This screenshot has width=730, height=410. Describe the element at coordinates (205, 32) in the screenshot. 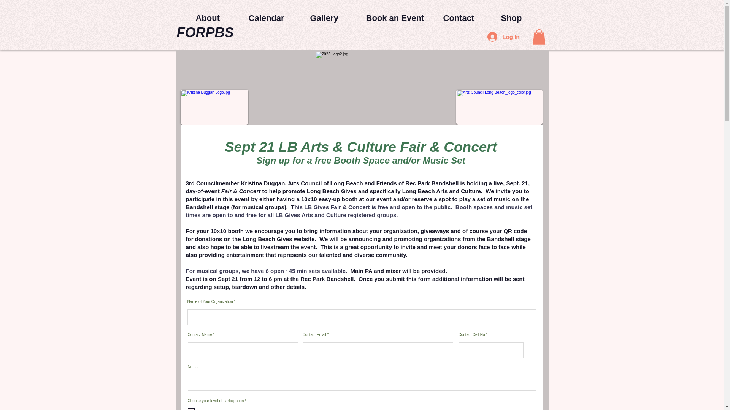

I see `FORPBS` at that location.